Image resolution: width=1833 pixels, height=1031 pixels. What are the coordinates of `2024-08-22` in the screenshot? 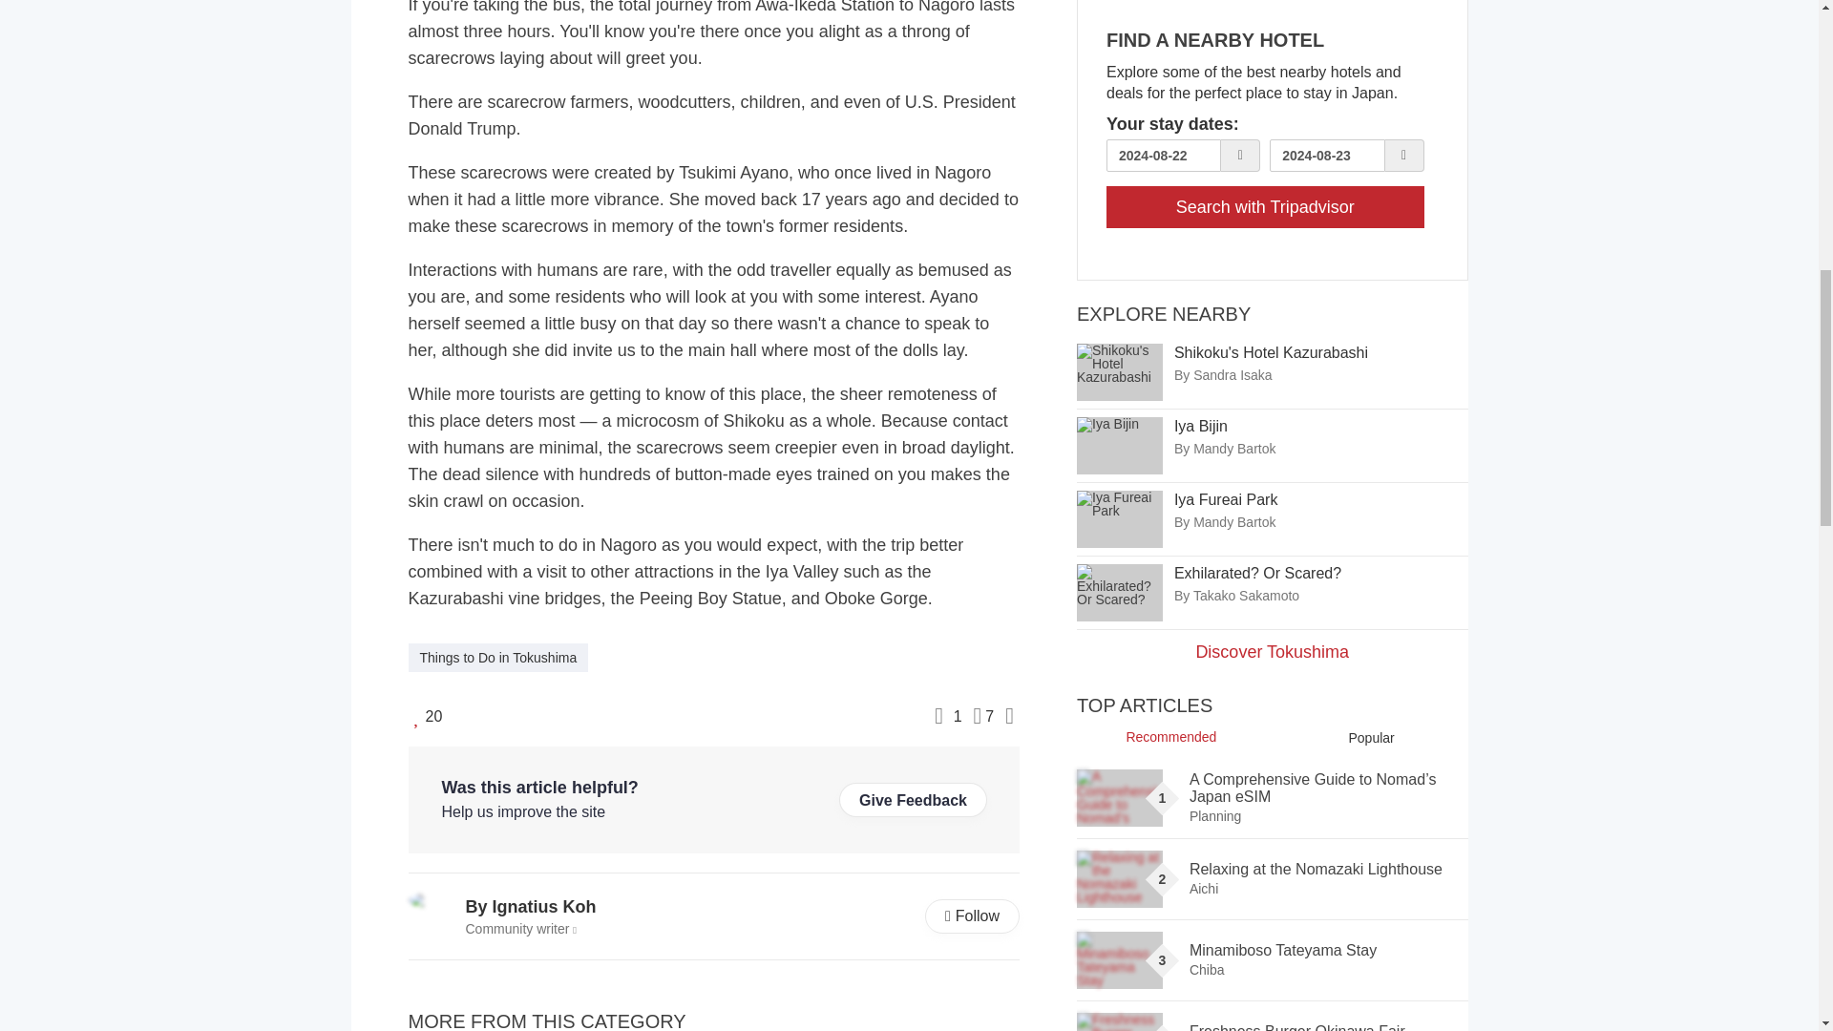 It's located at (1163, 155).